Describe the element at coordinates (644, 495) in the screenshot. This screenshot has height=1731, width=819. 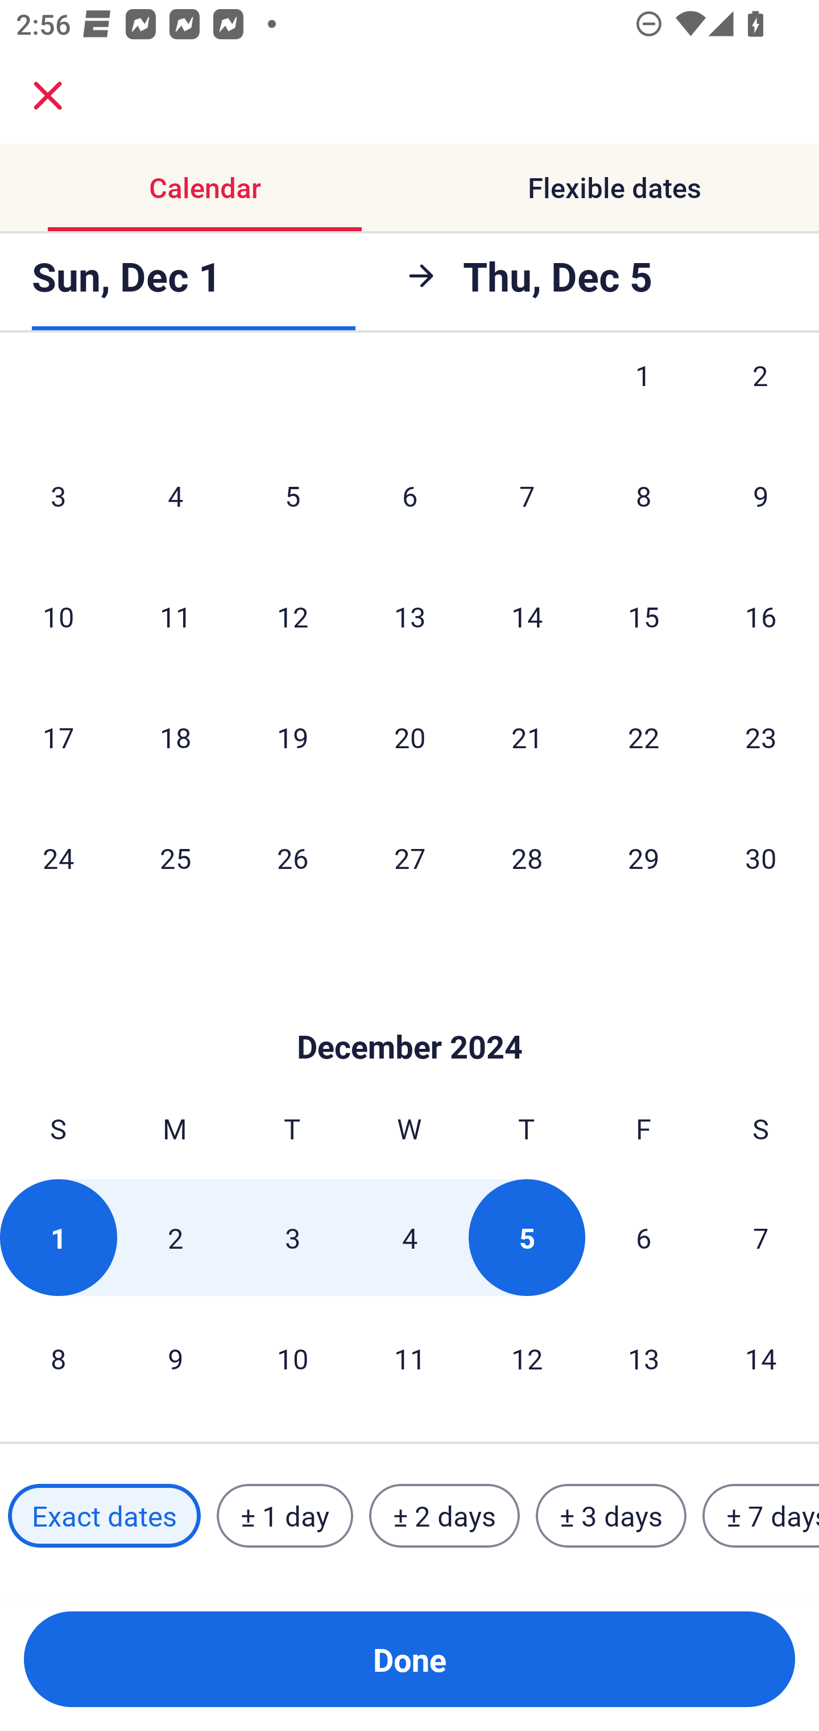
I see `8 Friday, November 8, 2024` at that location.